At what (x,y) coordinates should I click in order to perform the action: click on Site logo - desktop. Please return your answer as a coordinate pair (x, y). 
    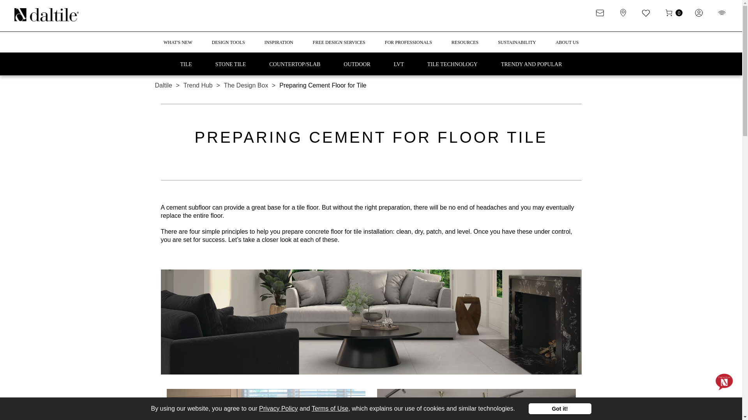
    Looking at the image, I should click on (46, 16).